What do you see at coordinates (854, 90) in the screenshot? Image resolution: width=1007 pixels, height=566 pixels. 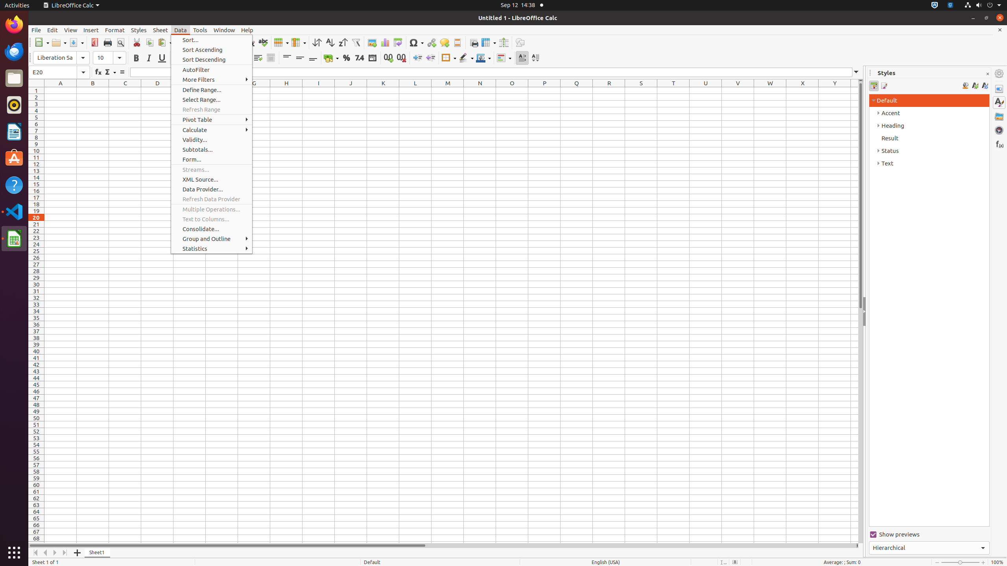 I see `Z1` at bounding box center [854, 90].